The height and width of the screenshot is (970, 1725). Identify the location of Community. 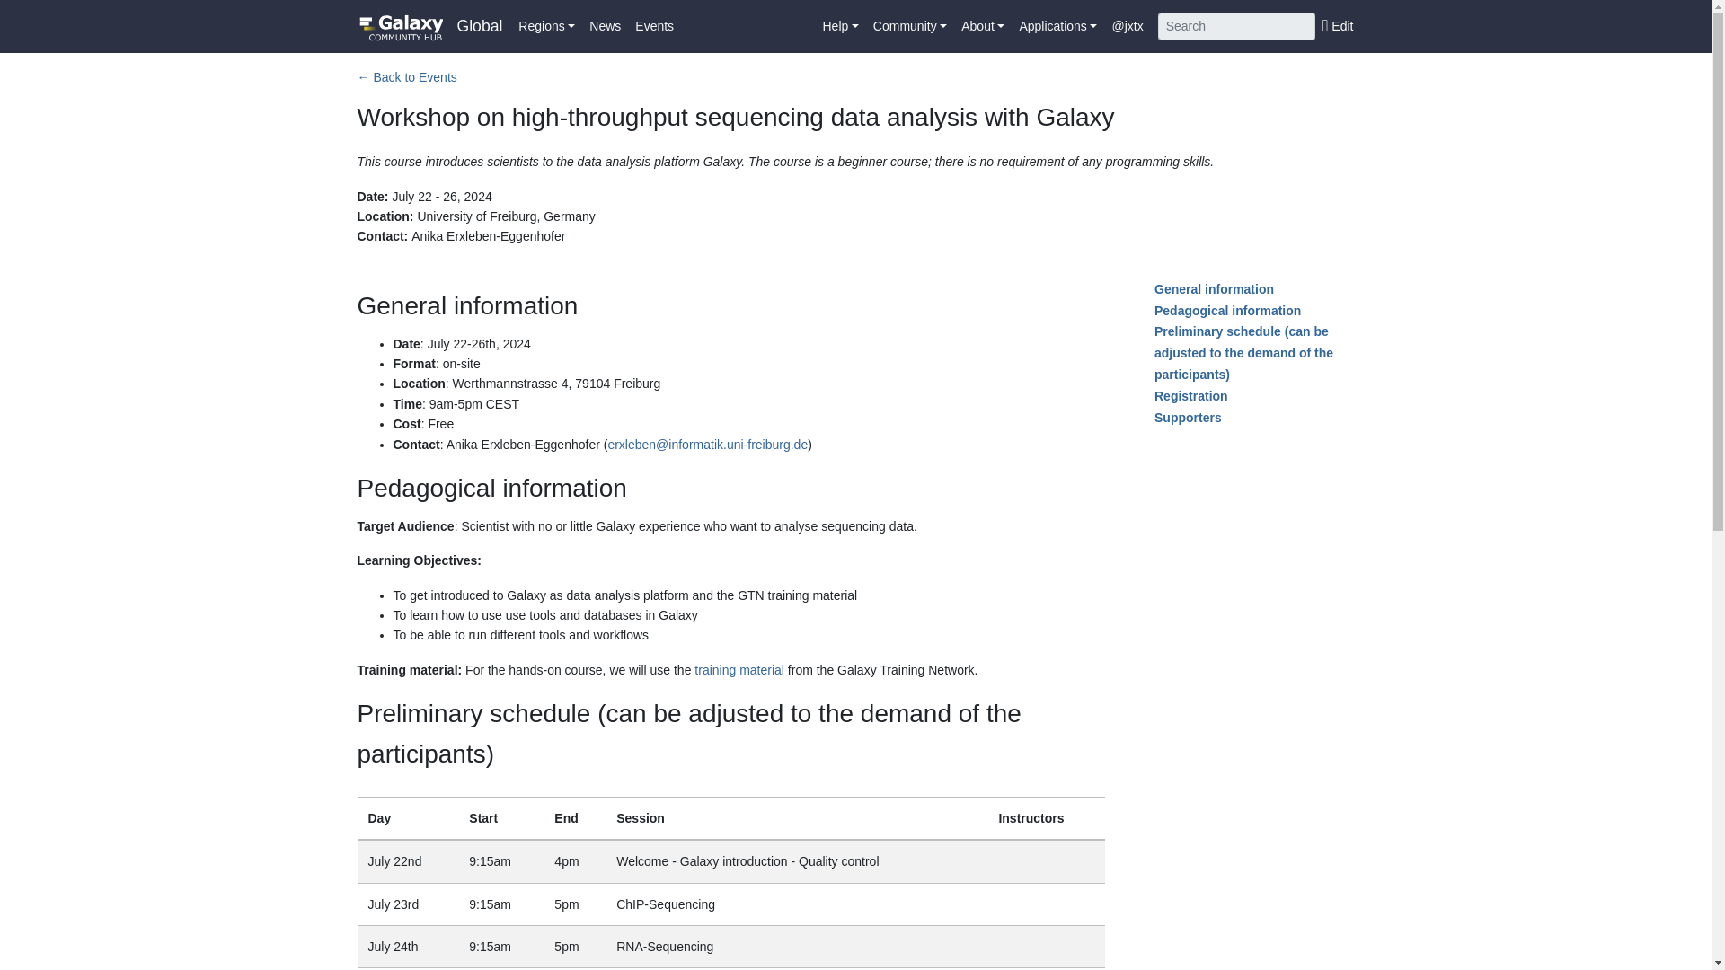
(909, 25).